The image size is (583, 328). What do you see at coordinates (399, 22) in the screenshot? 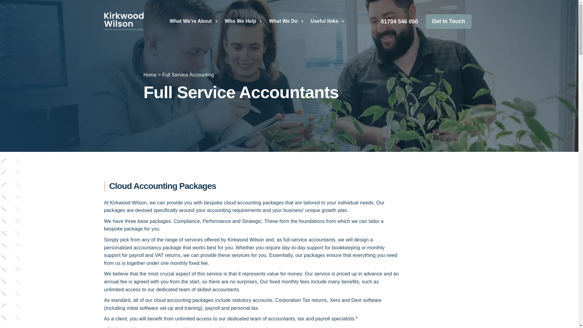
I see `01704 546 000` at bounding box center [399, 22].